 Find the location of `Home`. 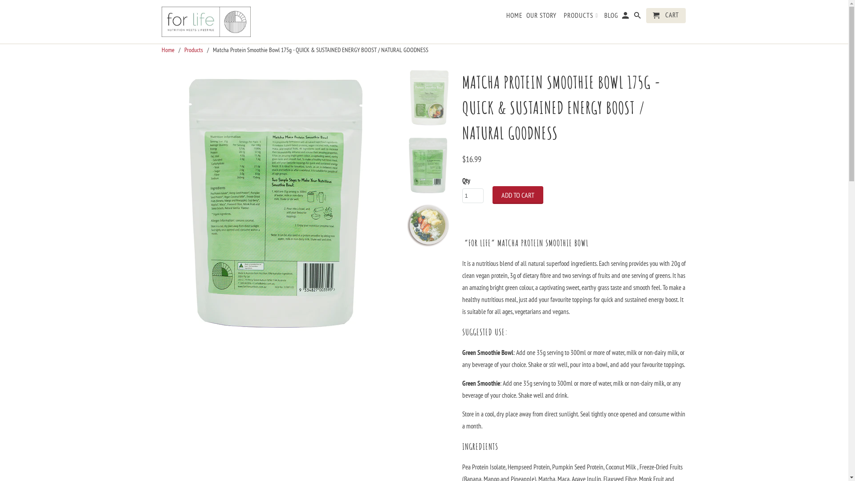

Home is located at coordinates (167, 50).